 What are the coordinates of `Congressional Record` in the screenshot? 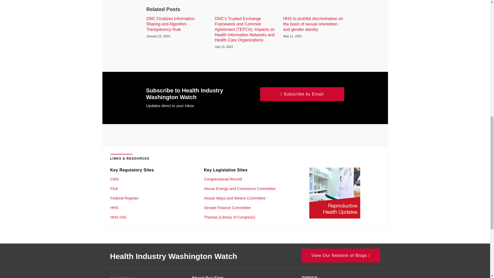 It's located at (223, 179).